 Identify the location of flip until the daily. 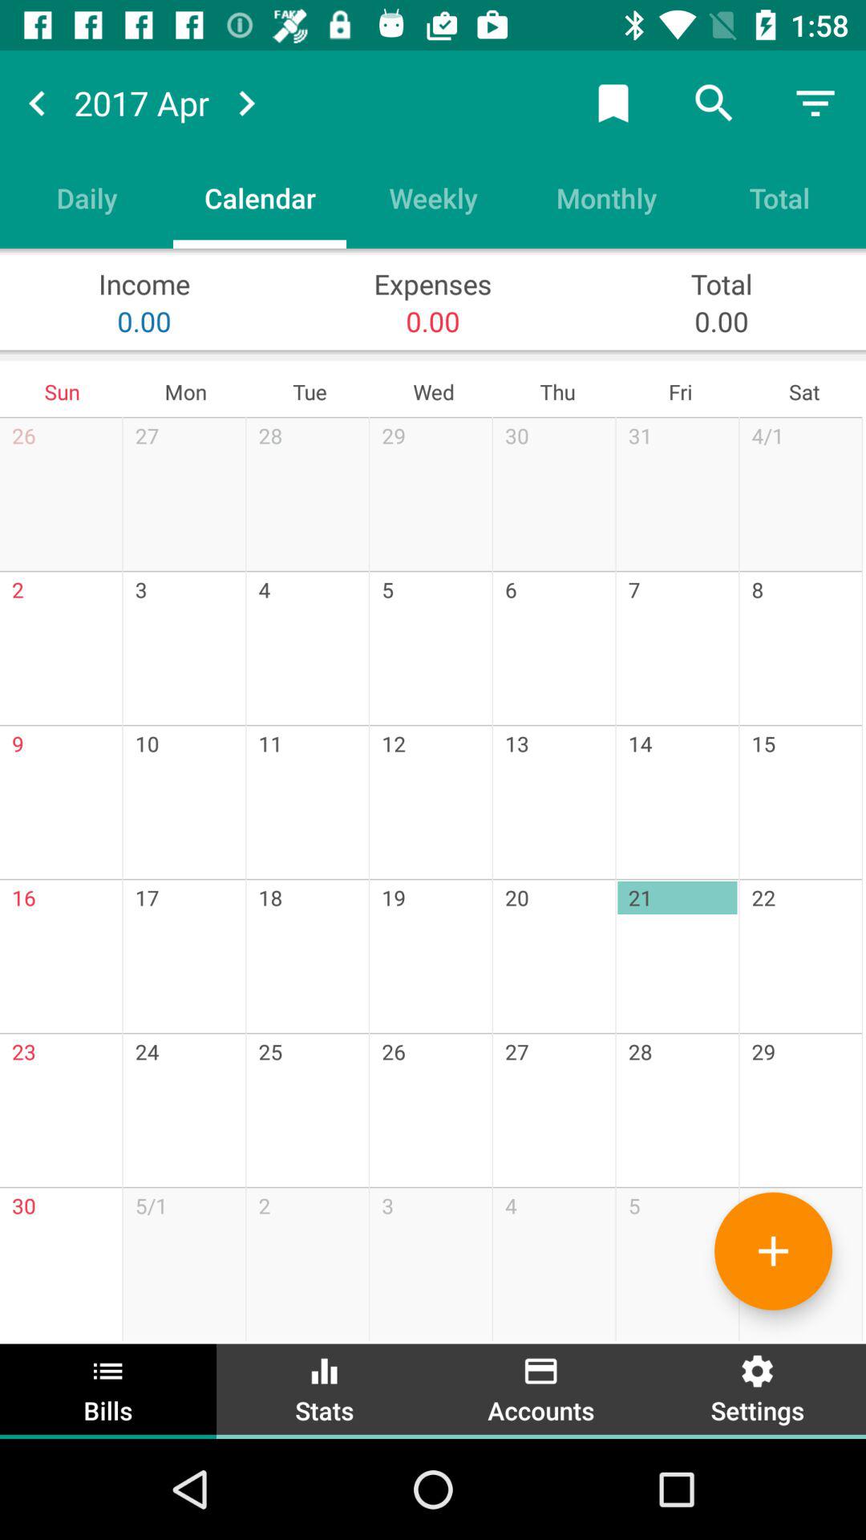
(87, 197).